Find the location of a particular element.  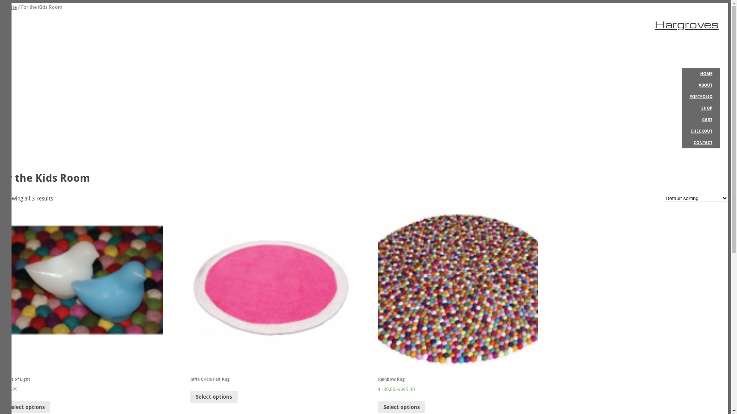

Select options is located at coordinates (27, 407).